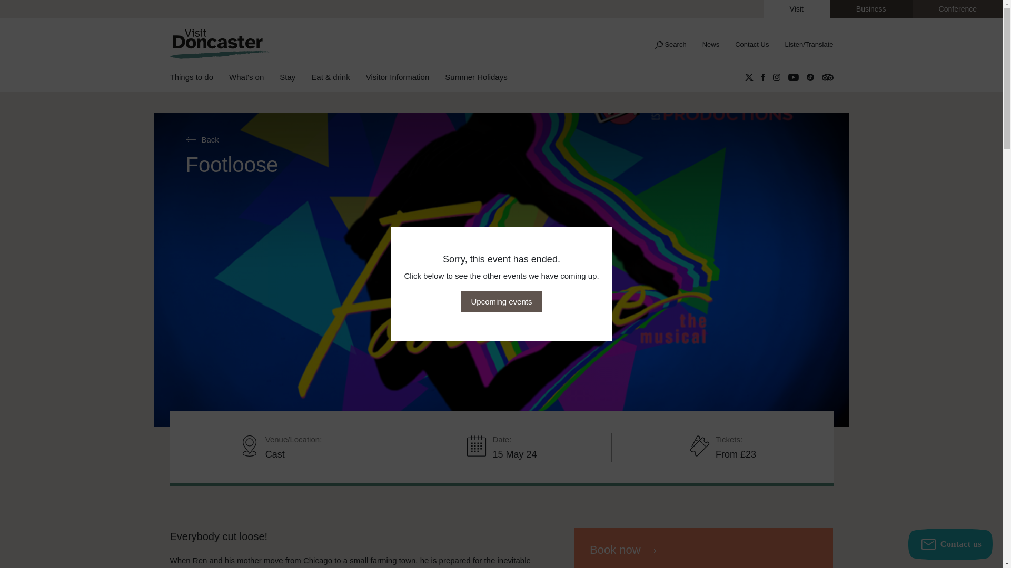 This screenshot has height=568, width=1011. Describe the element at coordinates (871, 9) in the screenshot. I see `Business` at that location.